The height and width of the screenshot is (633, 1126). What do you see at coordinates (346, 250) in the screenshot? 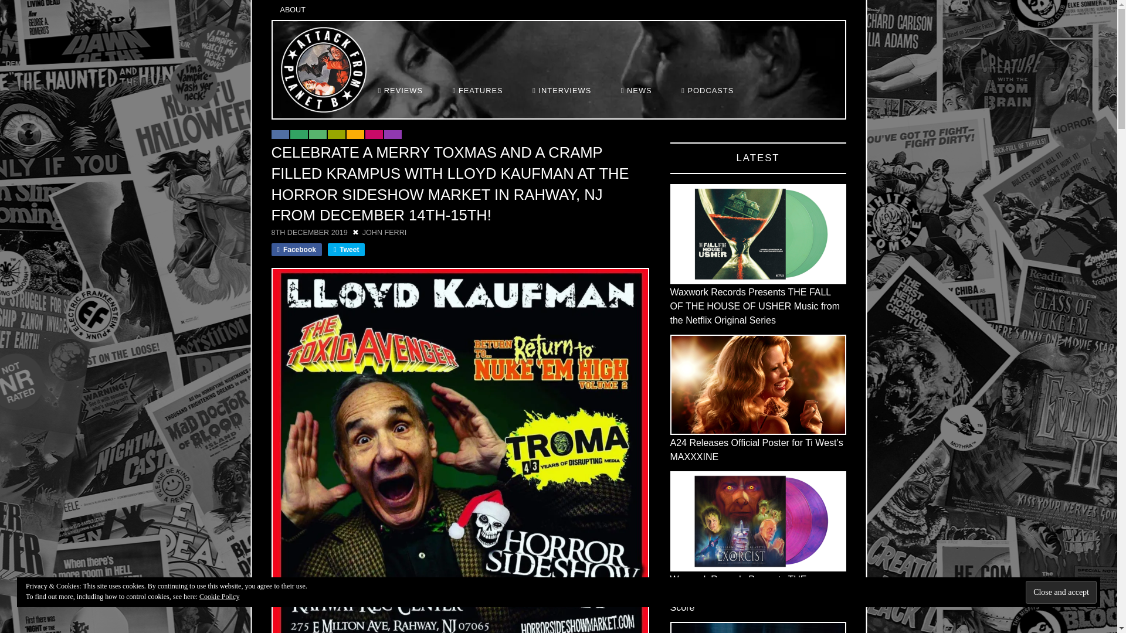
I see `Tweet` at bounding box center [346, 250].